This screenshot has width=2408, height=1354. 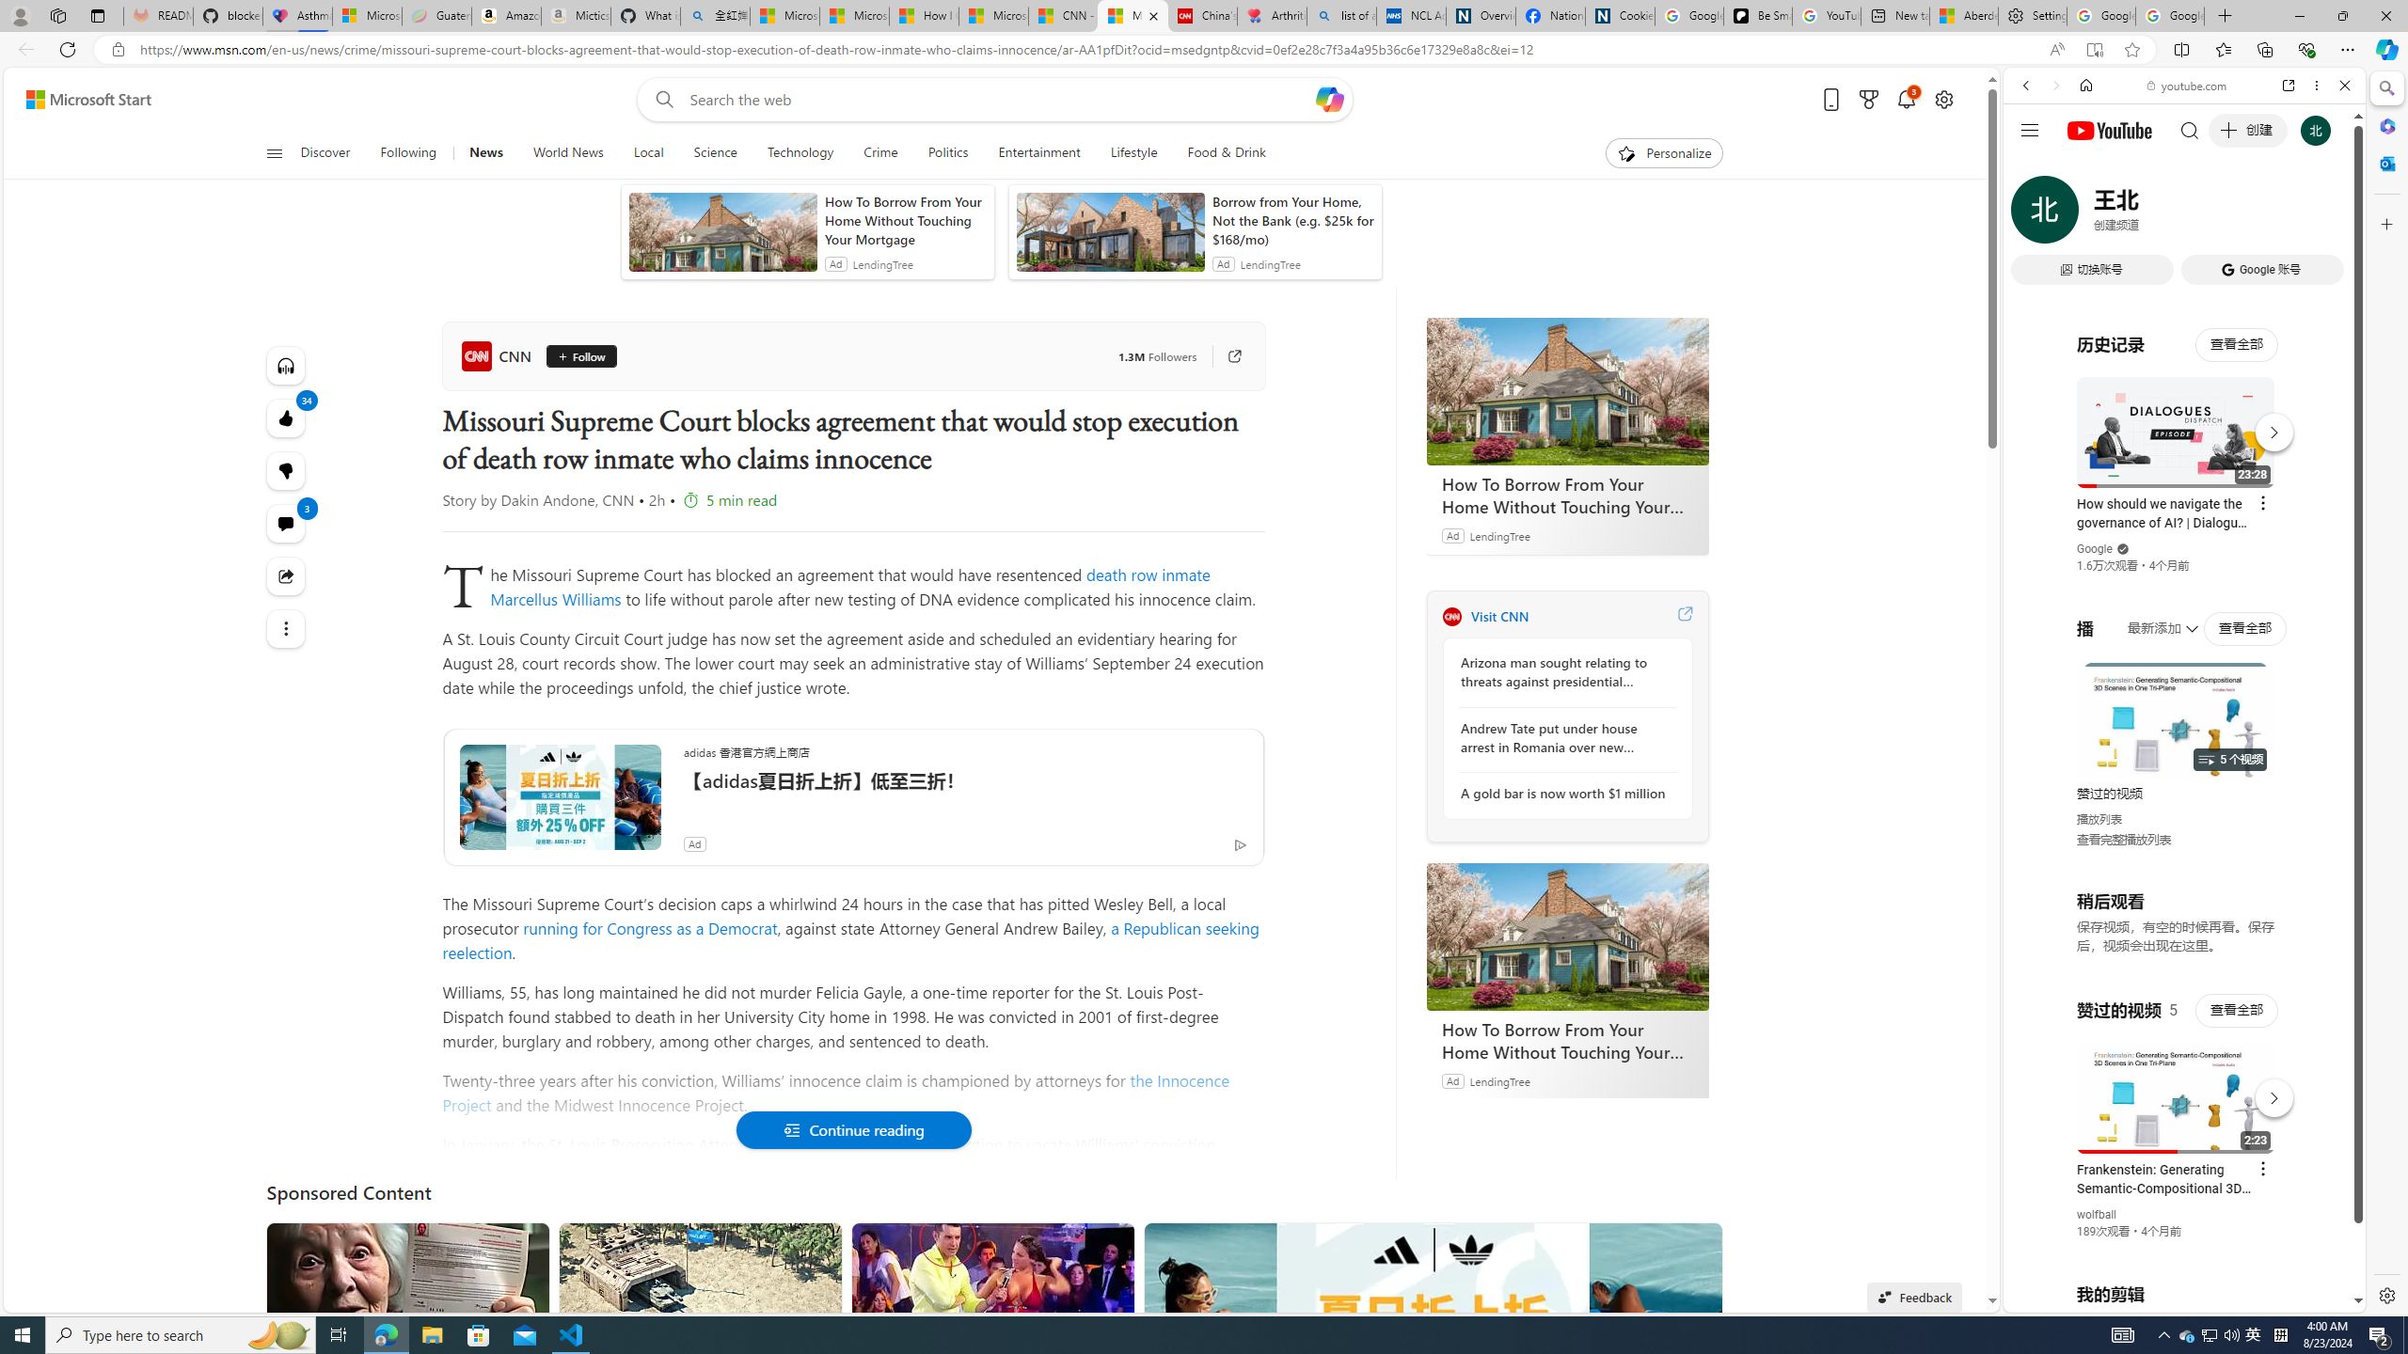 What do you see at coordinates (2385, 224) in the screenshot?
I see `Close Customize pane` at bounding box center [2385, 224].